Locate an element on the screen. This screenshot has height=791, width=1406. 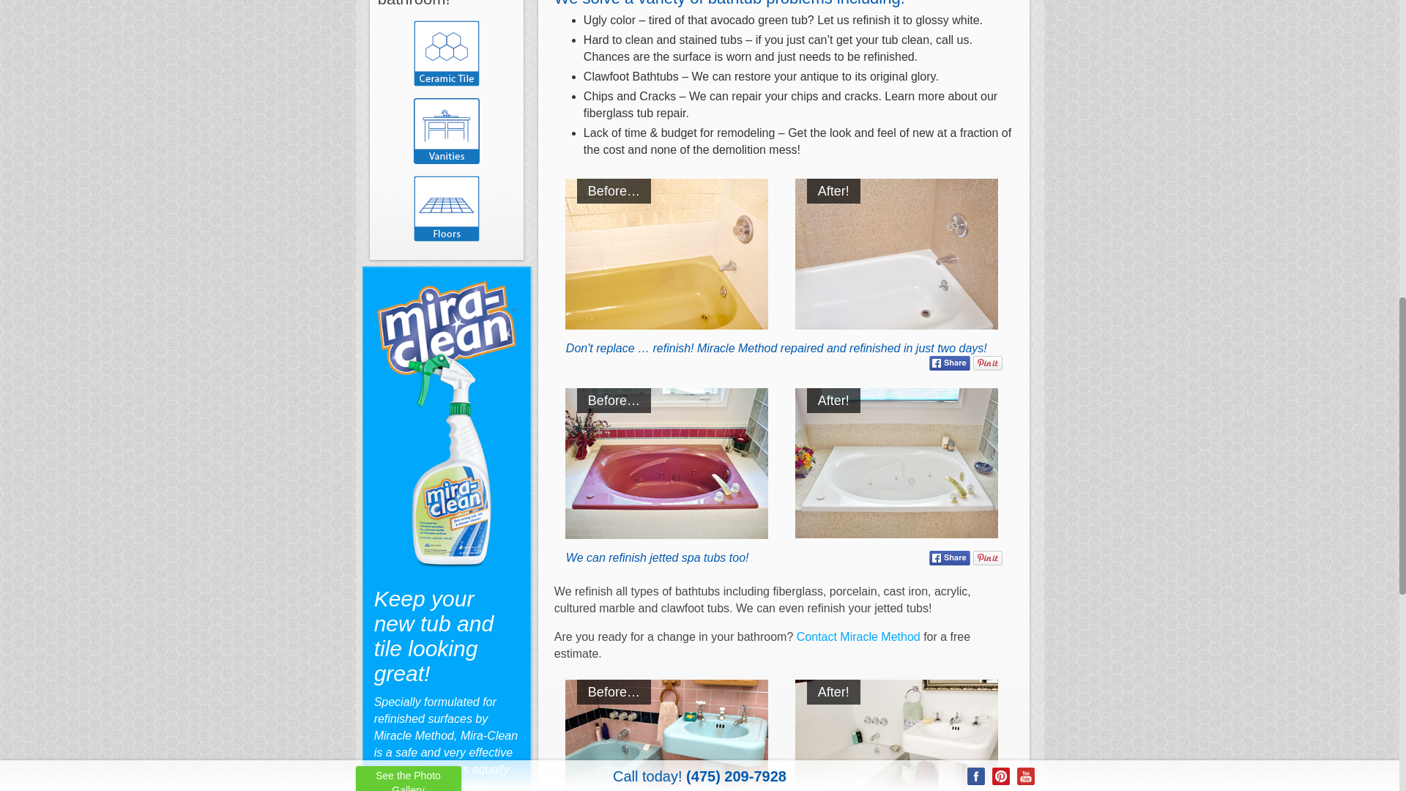
See the Photo Gallery is located at coordinates (408, 4).